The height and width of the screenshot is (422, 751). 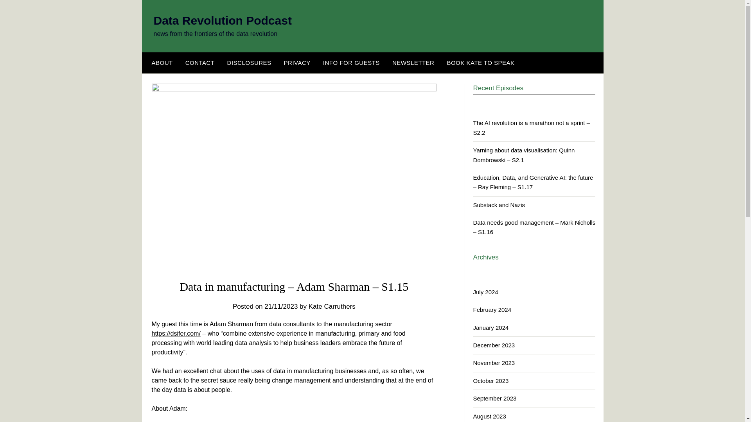 I want to click on PRIVACY, so click(x=297, y=63).